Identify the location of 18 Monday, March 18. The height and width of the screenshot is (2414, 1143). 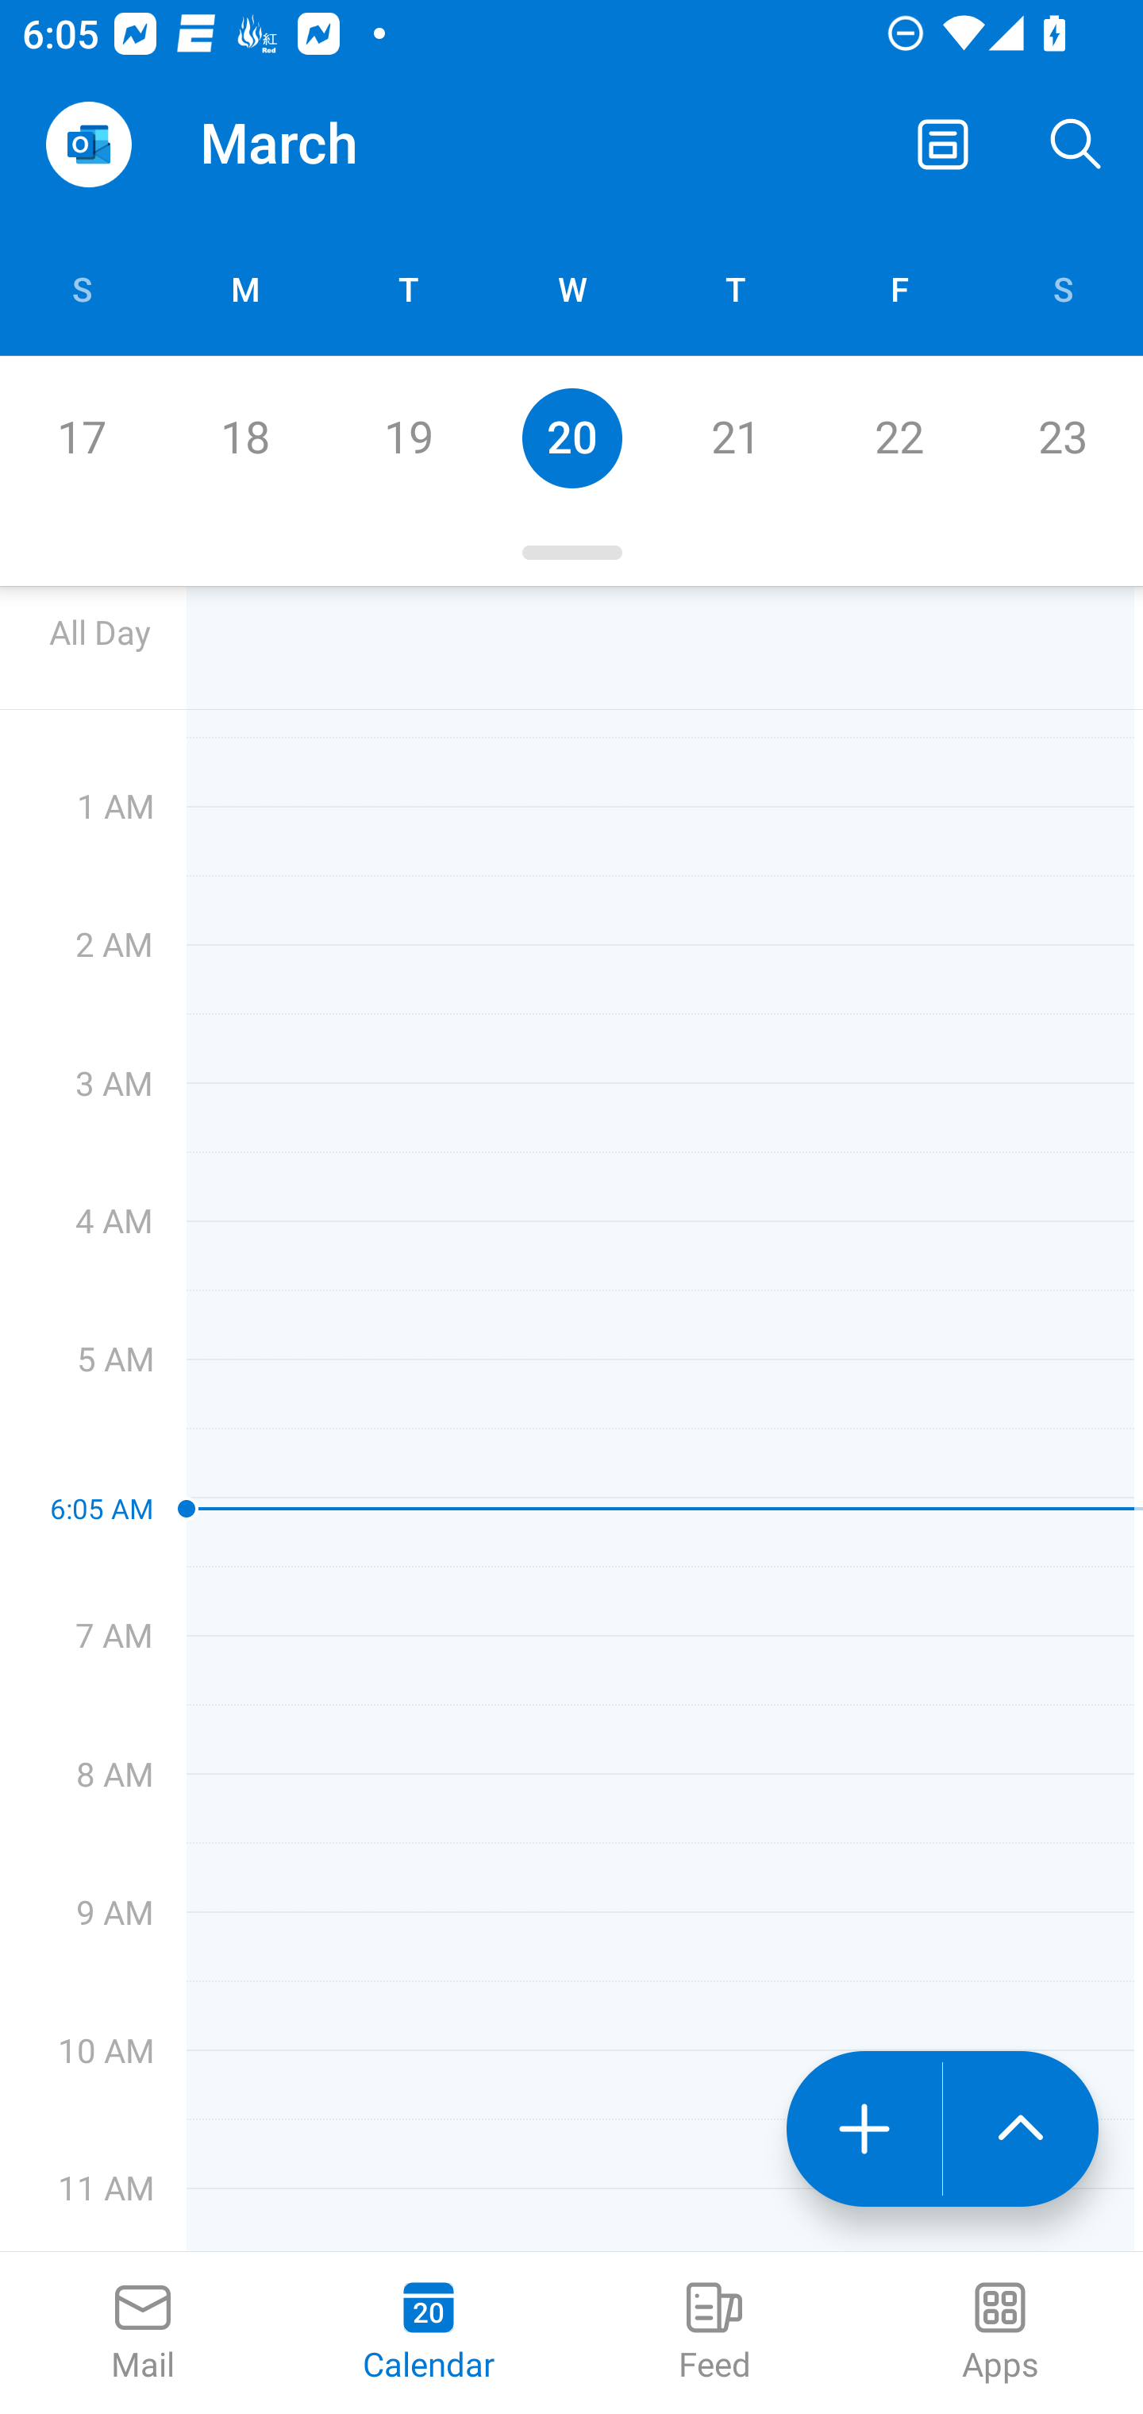
(244, 438).